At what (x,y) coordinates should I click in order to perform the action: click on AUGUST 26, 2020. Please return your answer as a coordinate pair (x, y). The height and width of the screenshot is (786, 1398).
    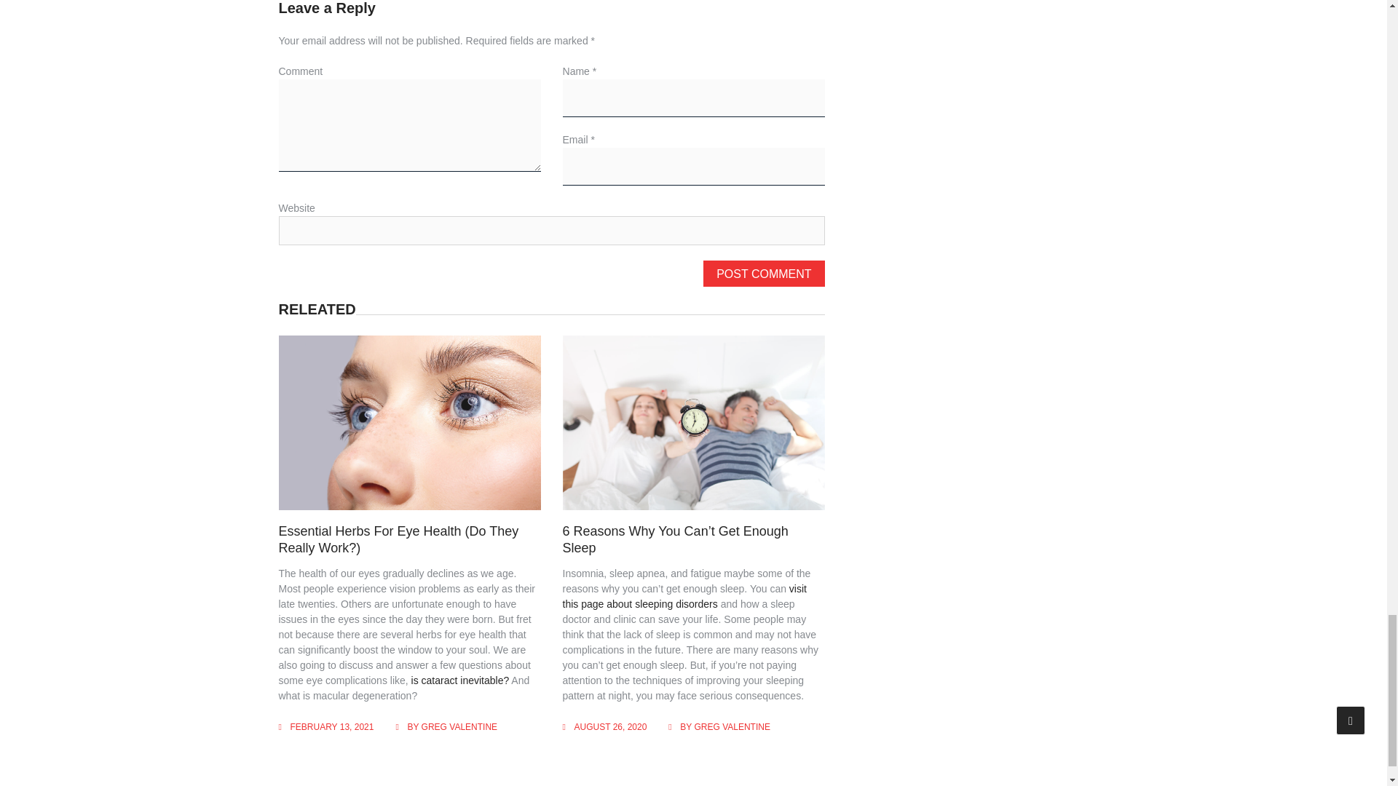
    Looking at the image, I should click on (610, 726).